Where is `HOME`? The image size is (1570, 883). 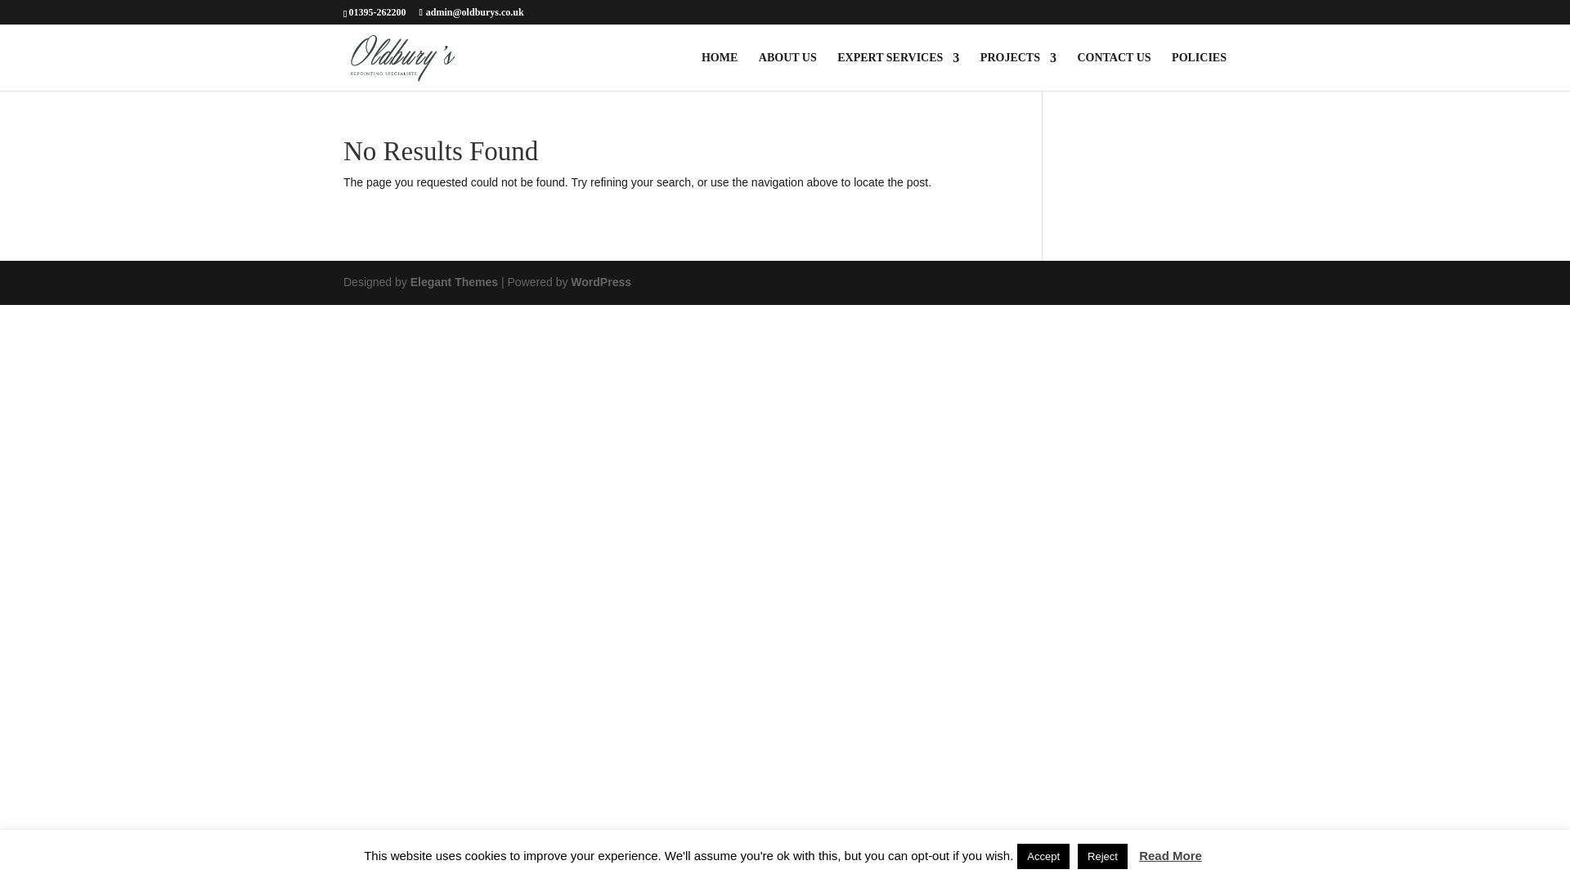
HOME is located at coordinates (720, 71).